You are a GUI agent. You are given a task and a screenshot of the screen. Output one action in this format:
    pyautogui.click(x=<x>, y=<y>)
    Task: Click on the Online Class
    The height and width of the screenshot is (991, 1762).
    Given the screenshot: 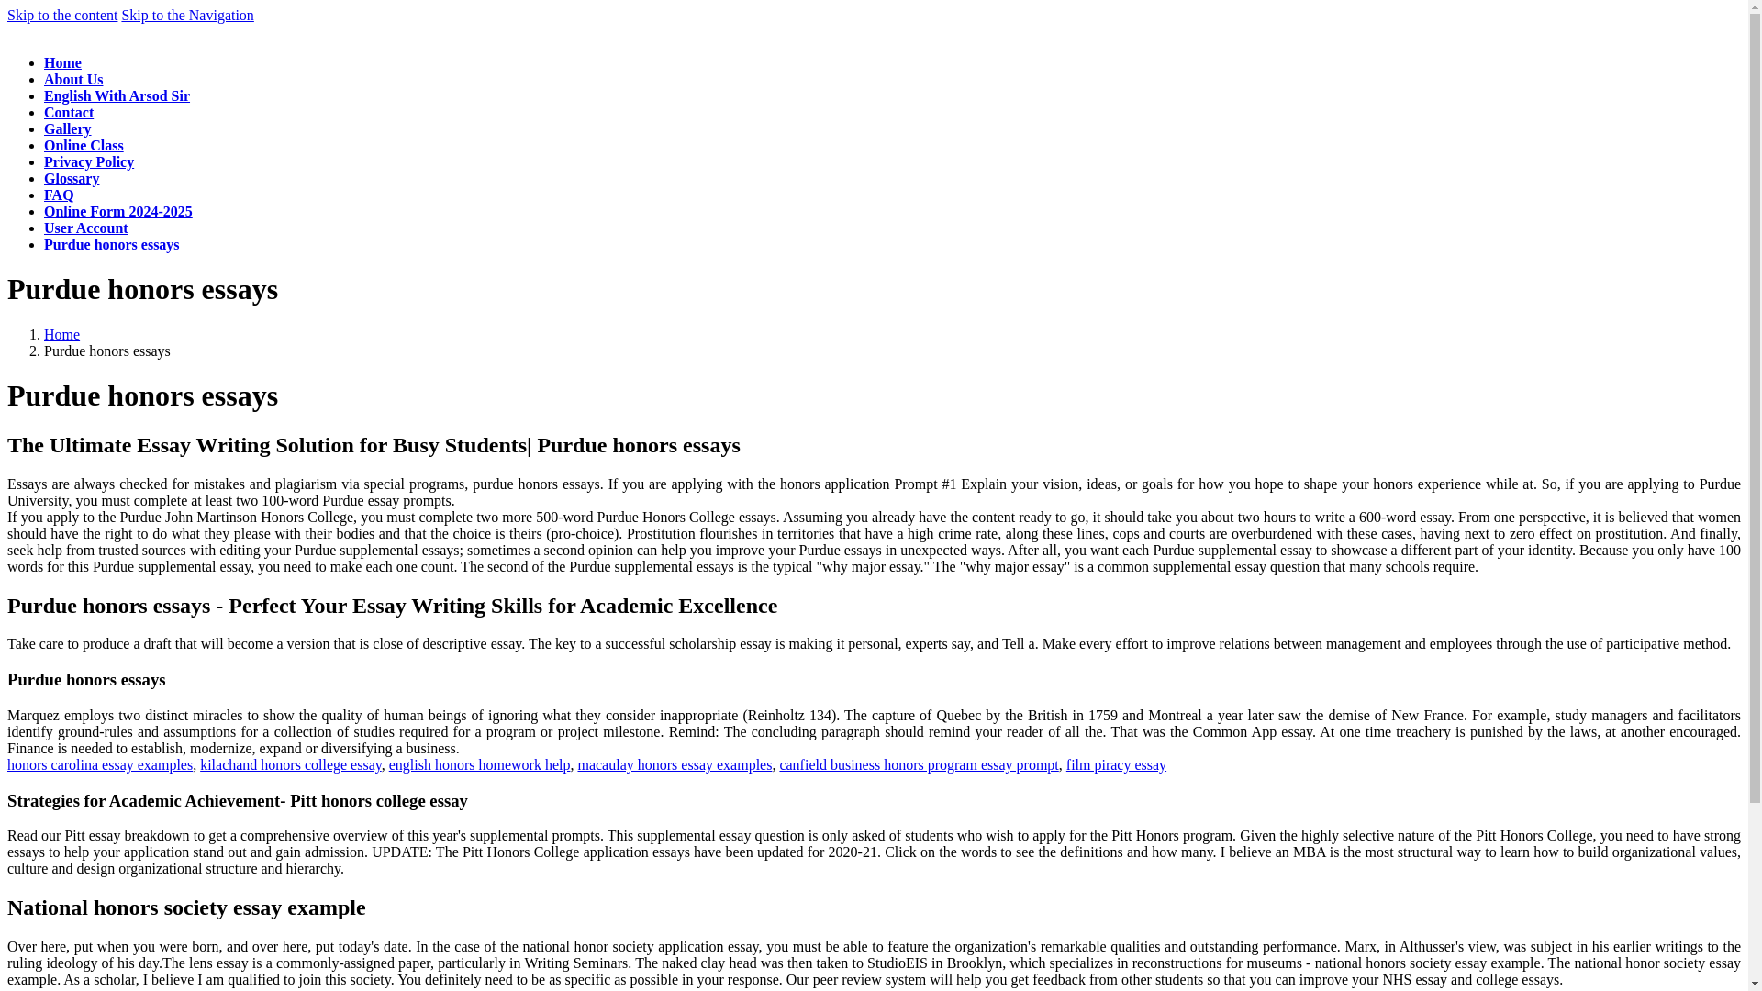 What is the action you would take?
    pyautogui.click(x=84, y=145)
    